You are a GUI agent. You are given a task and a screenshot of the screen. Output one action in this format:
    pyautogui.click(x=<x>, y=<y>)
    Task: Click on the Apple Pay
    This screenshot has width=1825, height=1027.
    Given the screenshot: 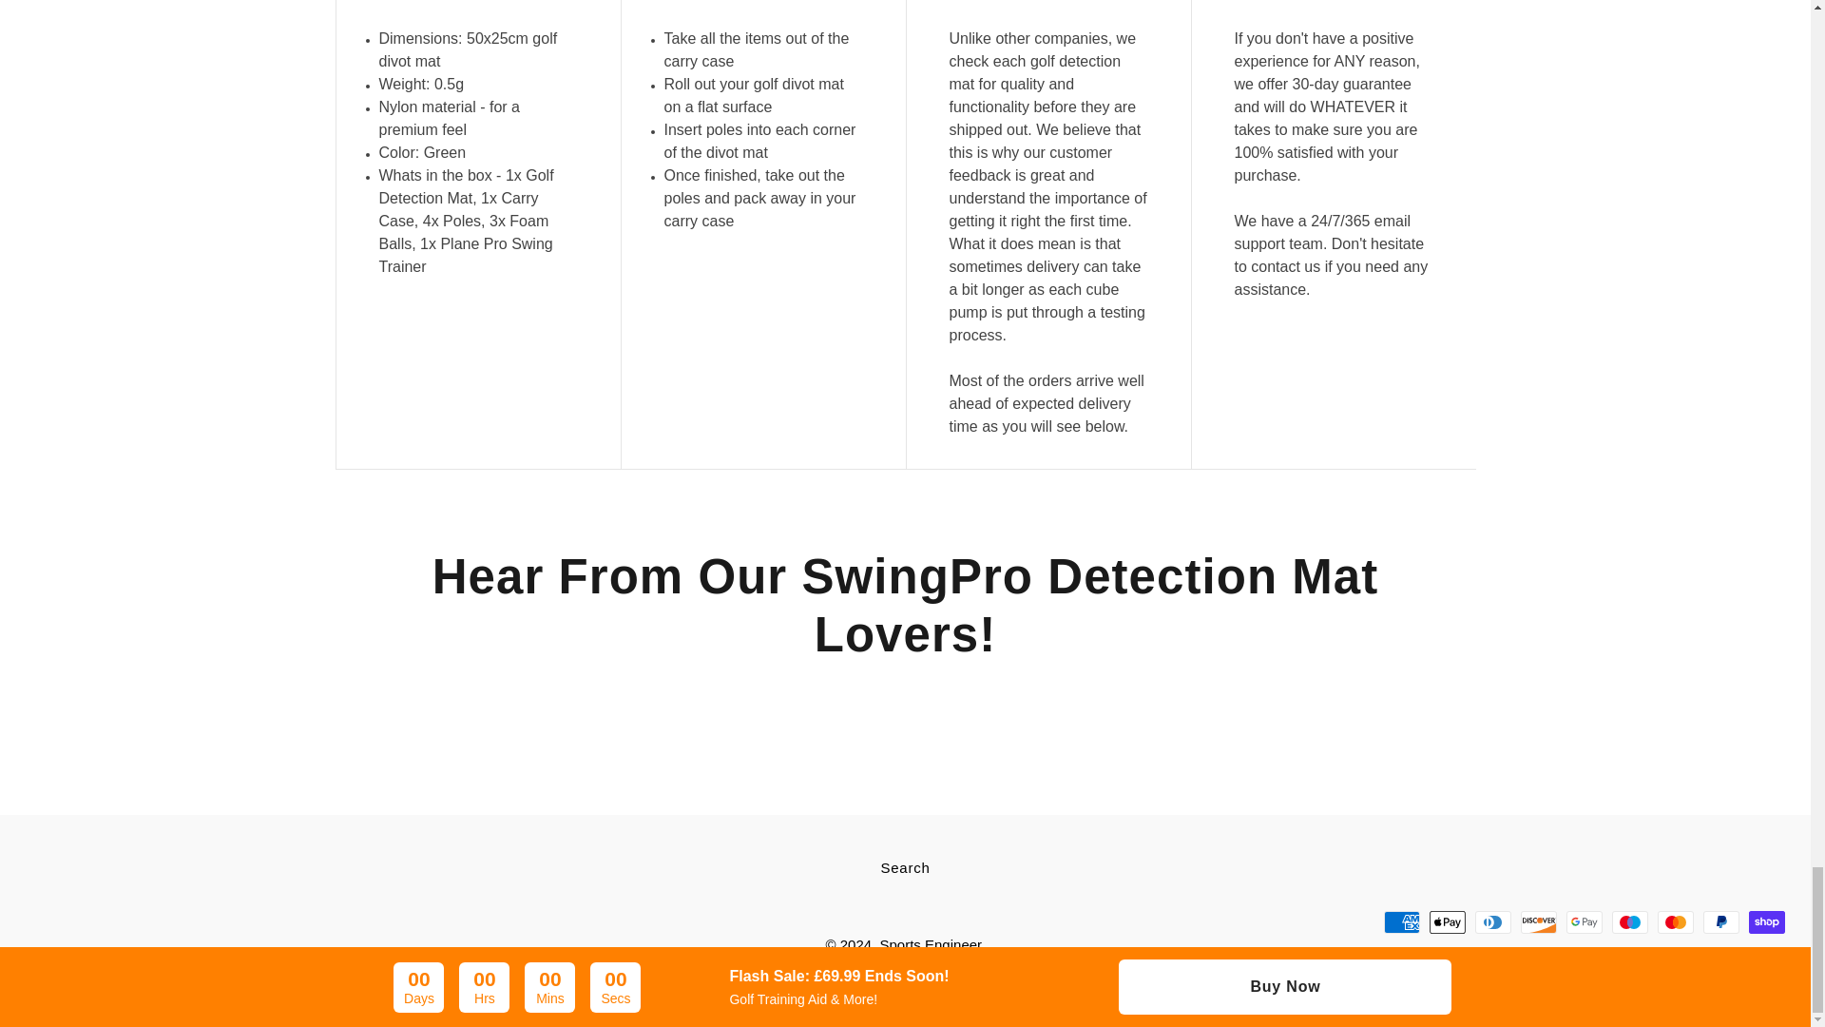 What is the action you would take?
    pyautogui.click(x=1447, y=921)
    